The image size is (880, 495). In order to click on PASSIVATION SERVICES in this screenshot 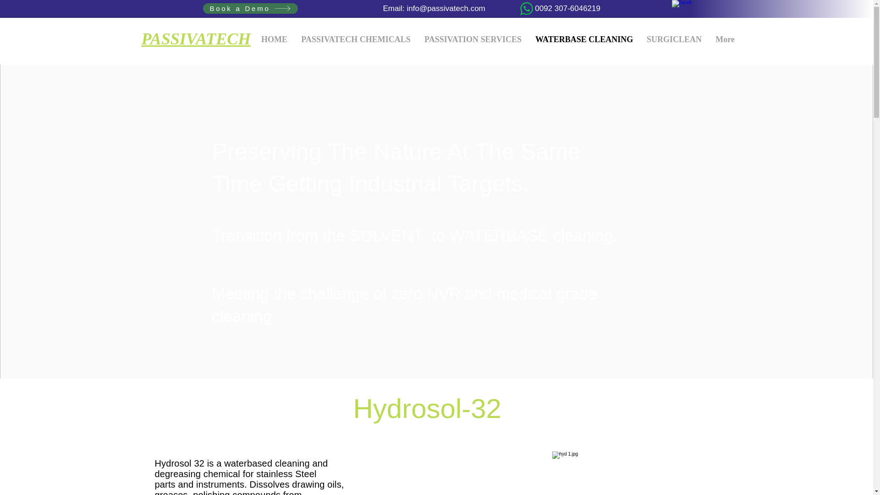, I will do `click(473, 39)`.